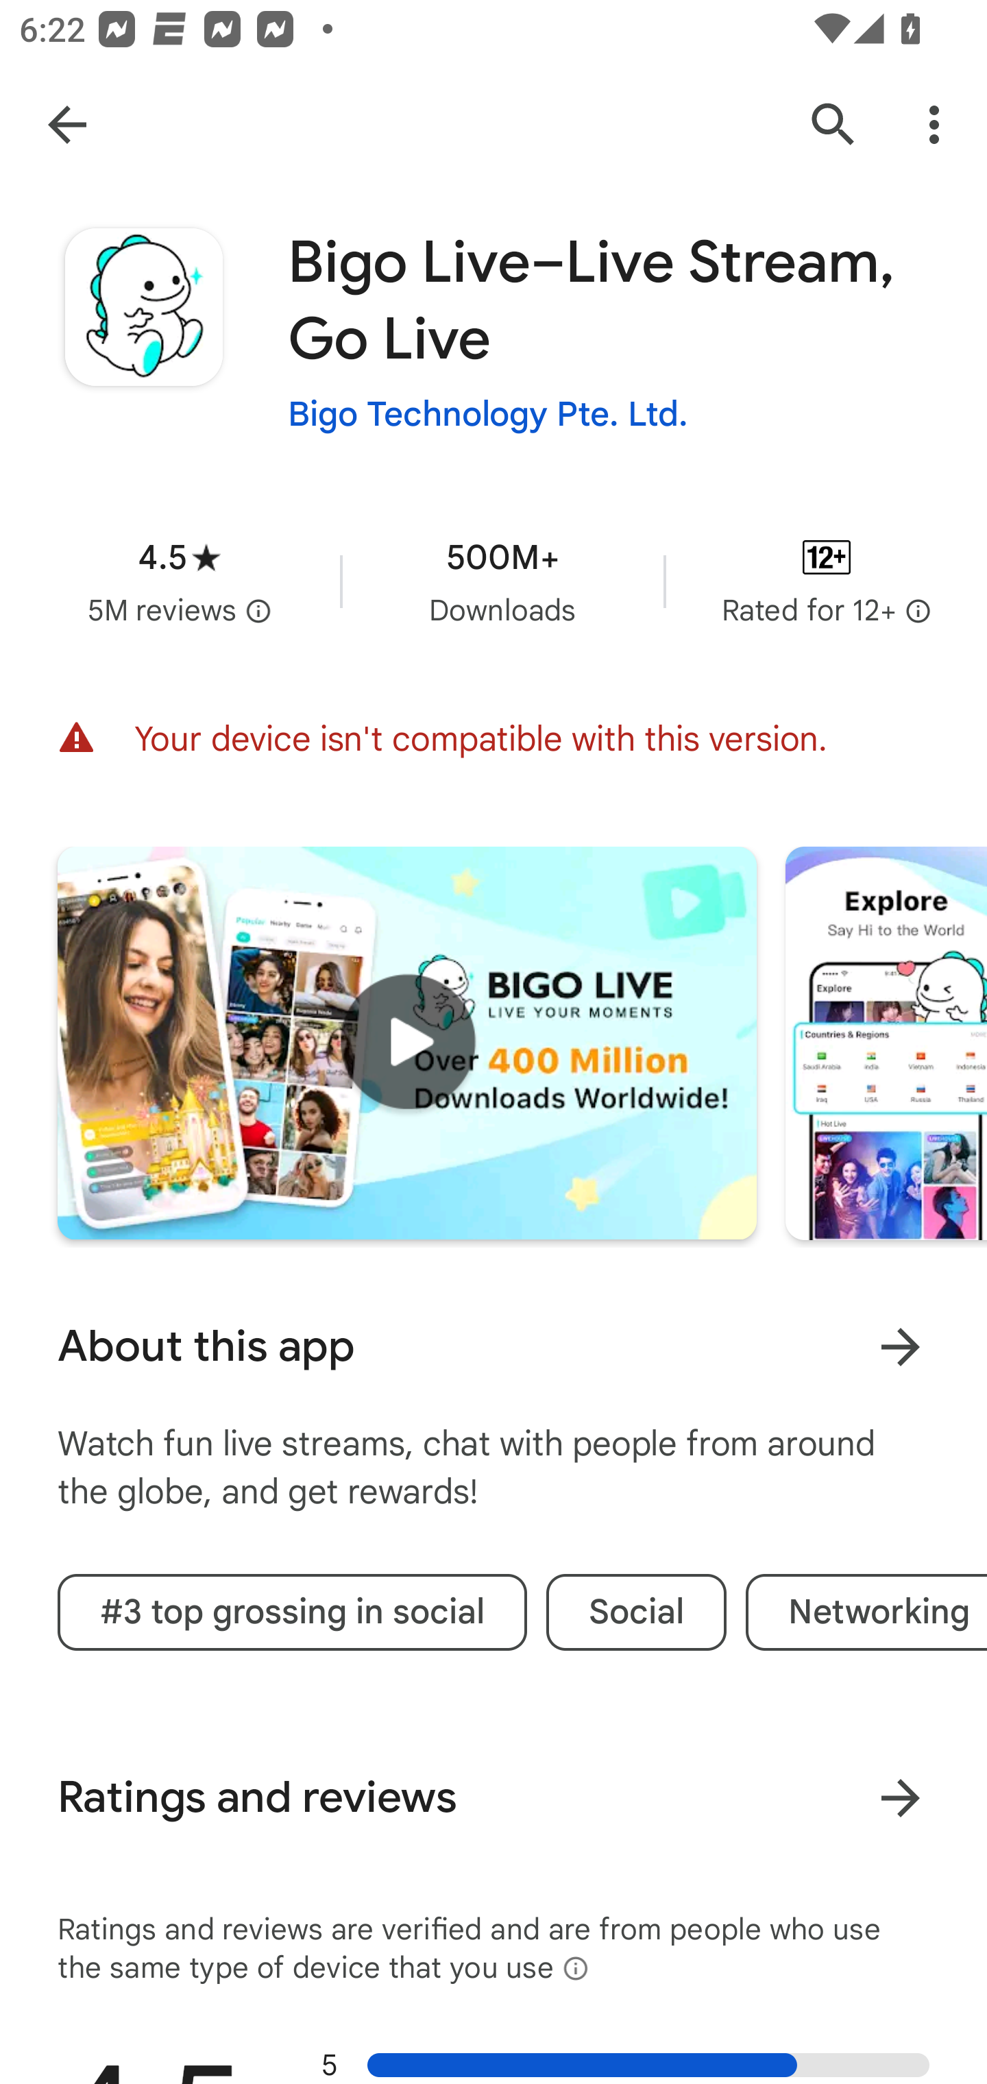 The width and height of the screenshot is (987, 2084). What do you see at coordinates (636, 1612) in the screenshot?
I see `Social Social tag` at bounding box center [636, 1612].